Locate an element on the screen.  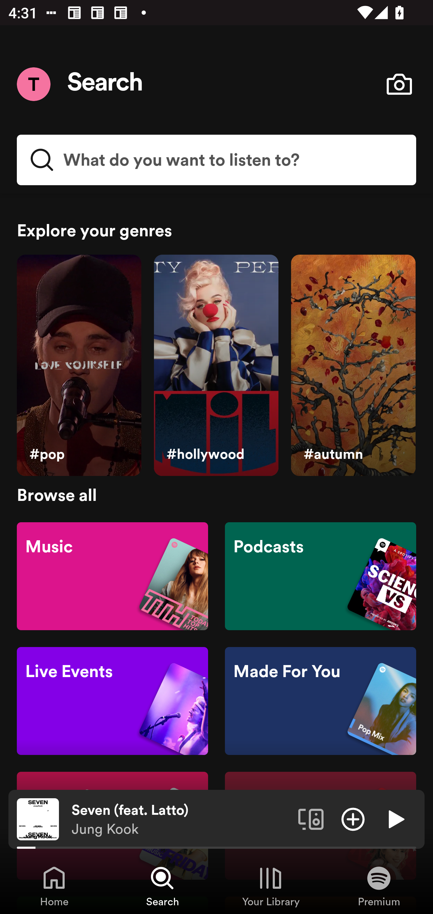
Seven (feat. Latto) Jung Kook is located at coordinates (180, 819).